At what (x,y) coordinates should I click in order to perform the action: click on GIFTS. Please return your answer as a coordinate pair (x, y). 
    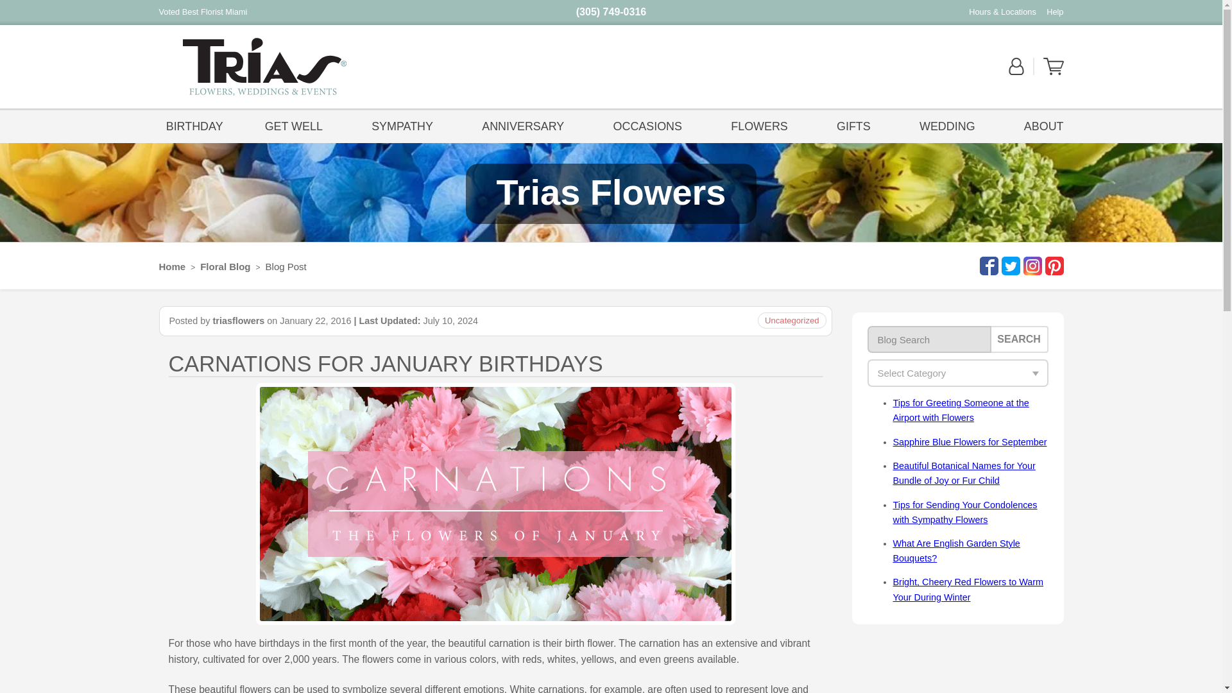
    Looking at the image, I should click on (853, 125).